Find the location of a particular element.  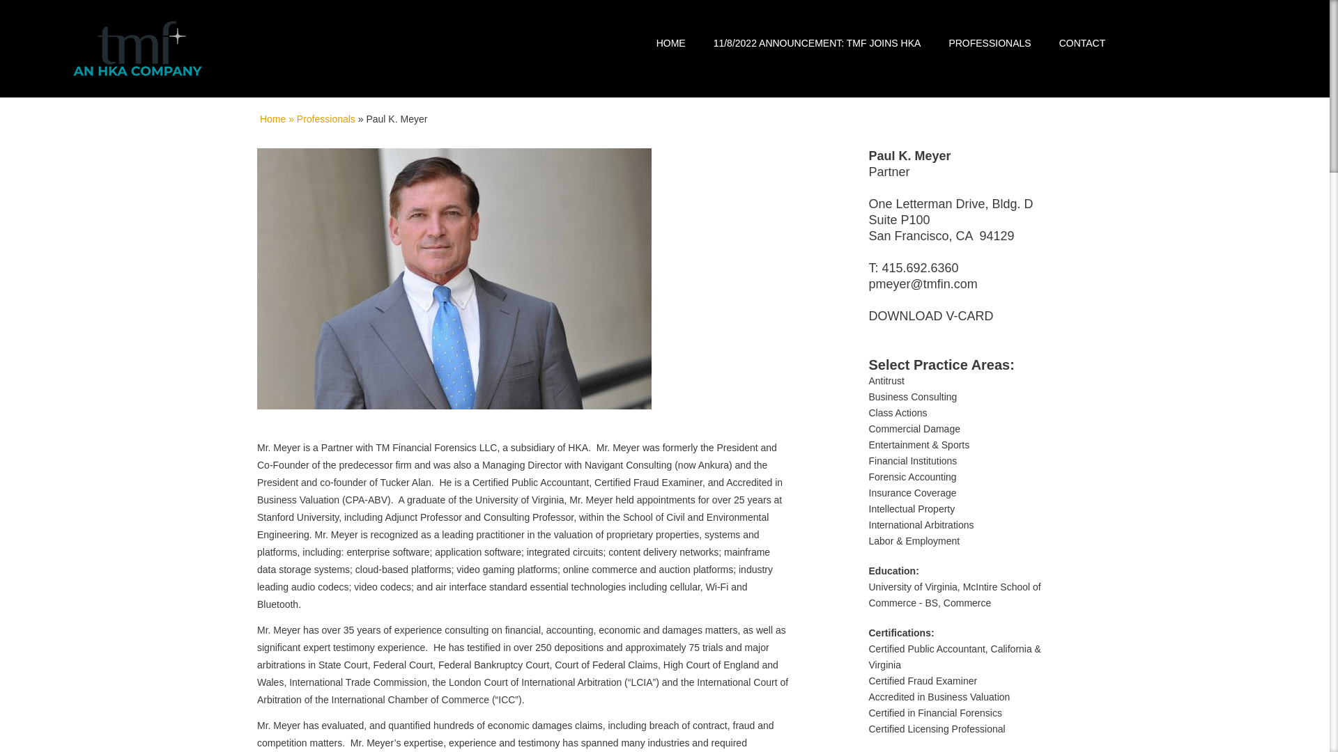

Click to Edit the Contents of this Area is located at coordinates (920, 267).